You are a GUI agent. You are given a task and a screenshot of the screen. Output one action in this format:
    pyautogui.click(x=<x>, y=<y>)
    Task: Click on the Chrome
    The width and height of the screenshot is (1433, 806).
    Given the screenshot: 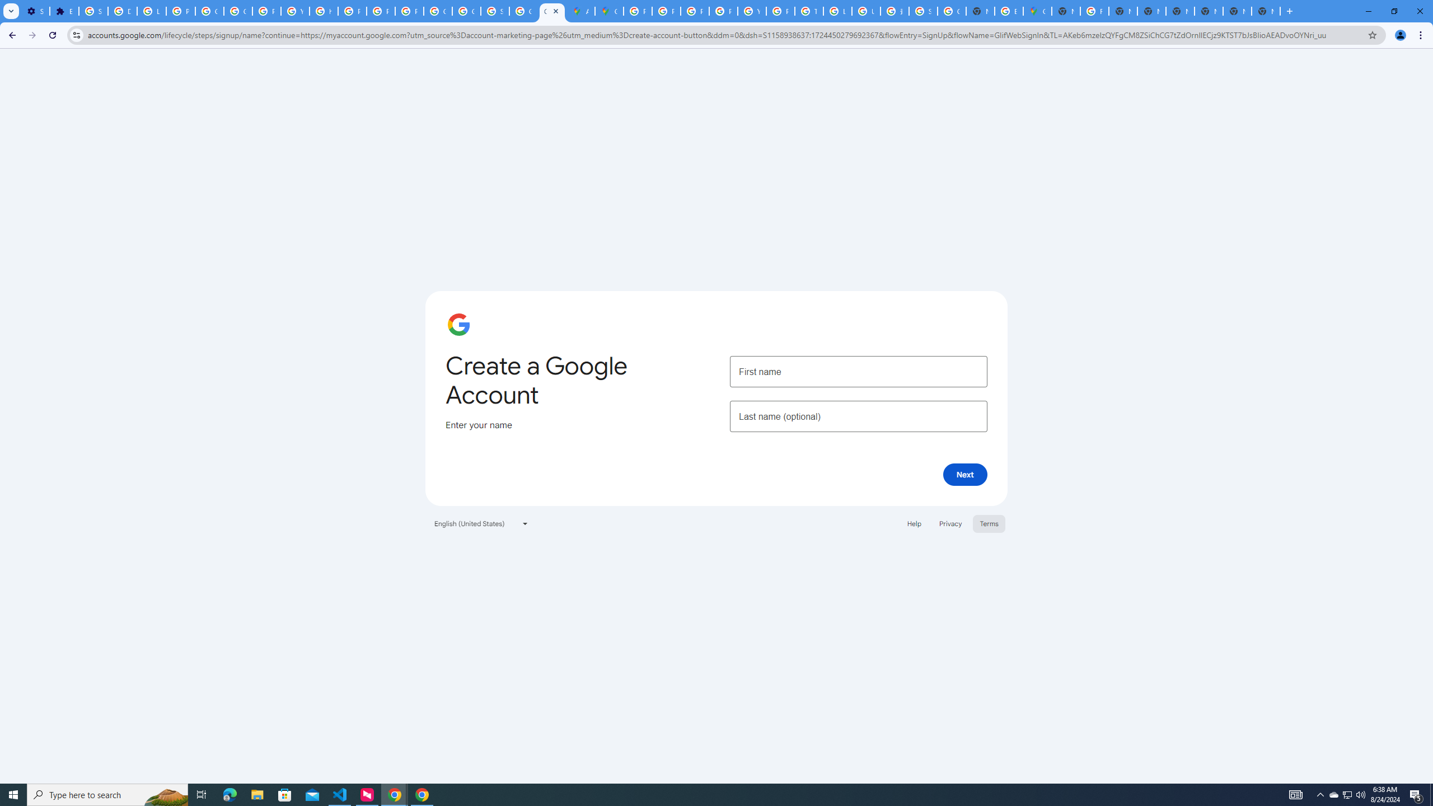 What is the action you would take?
    pyautogui.click(x=1422, y=35)
    